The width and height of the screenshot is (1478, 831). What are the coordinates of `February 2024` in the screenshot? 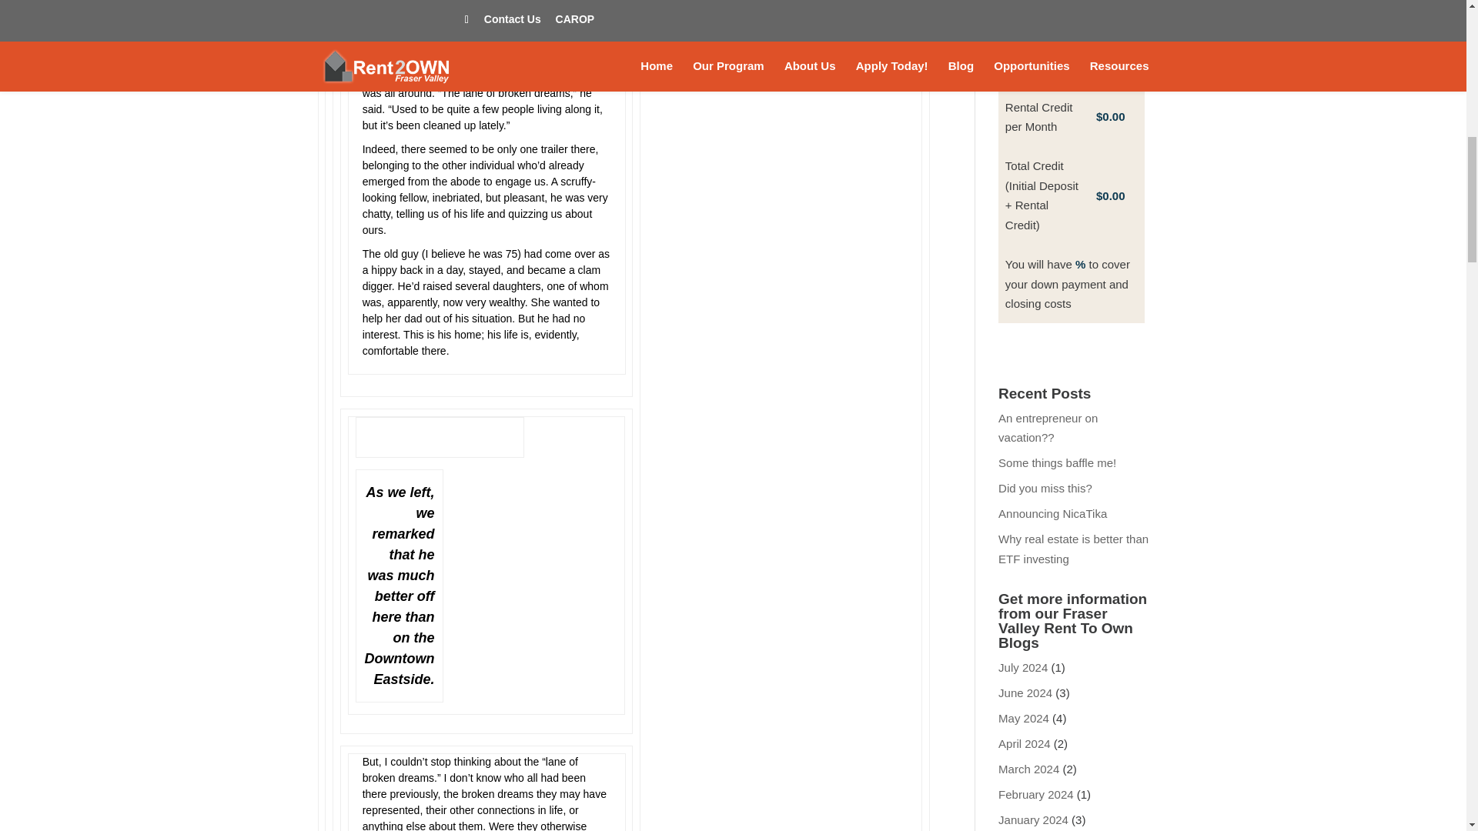 It's located at (1036, 794).